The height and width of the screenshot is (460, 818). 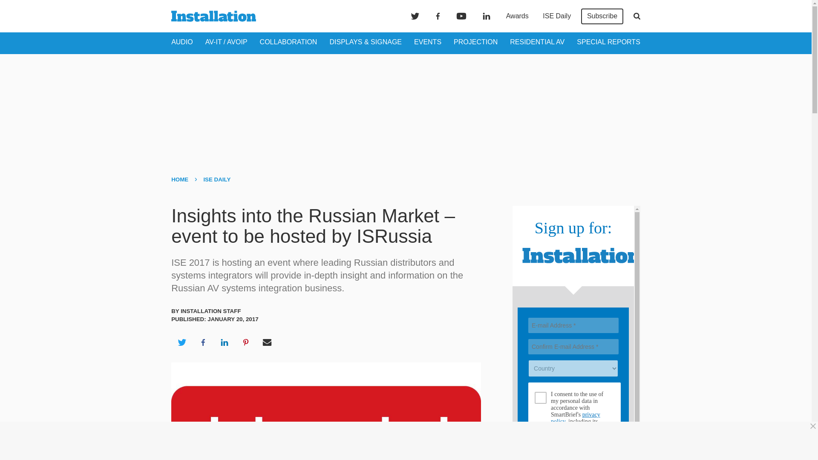 I want to click on Share on Pinterest, so click(x=246, y=342).